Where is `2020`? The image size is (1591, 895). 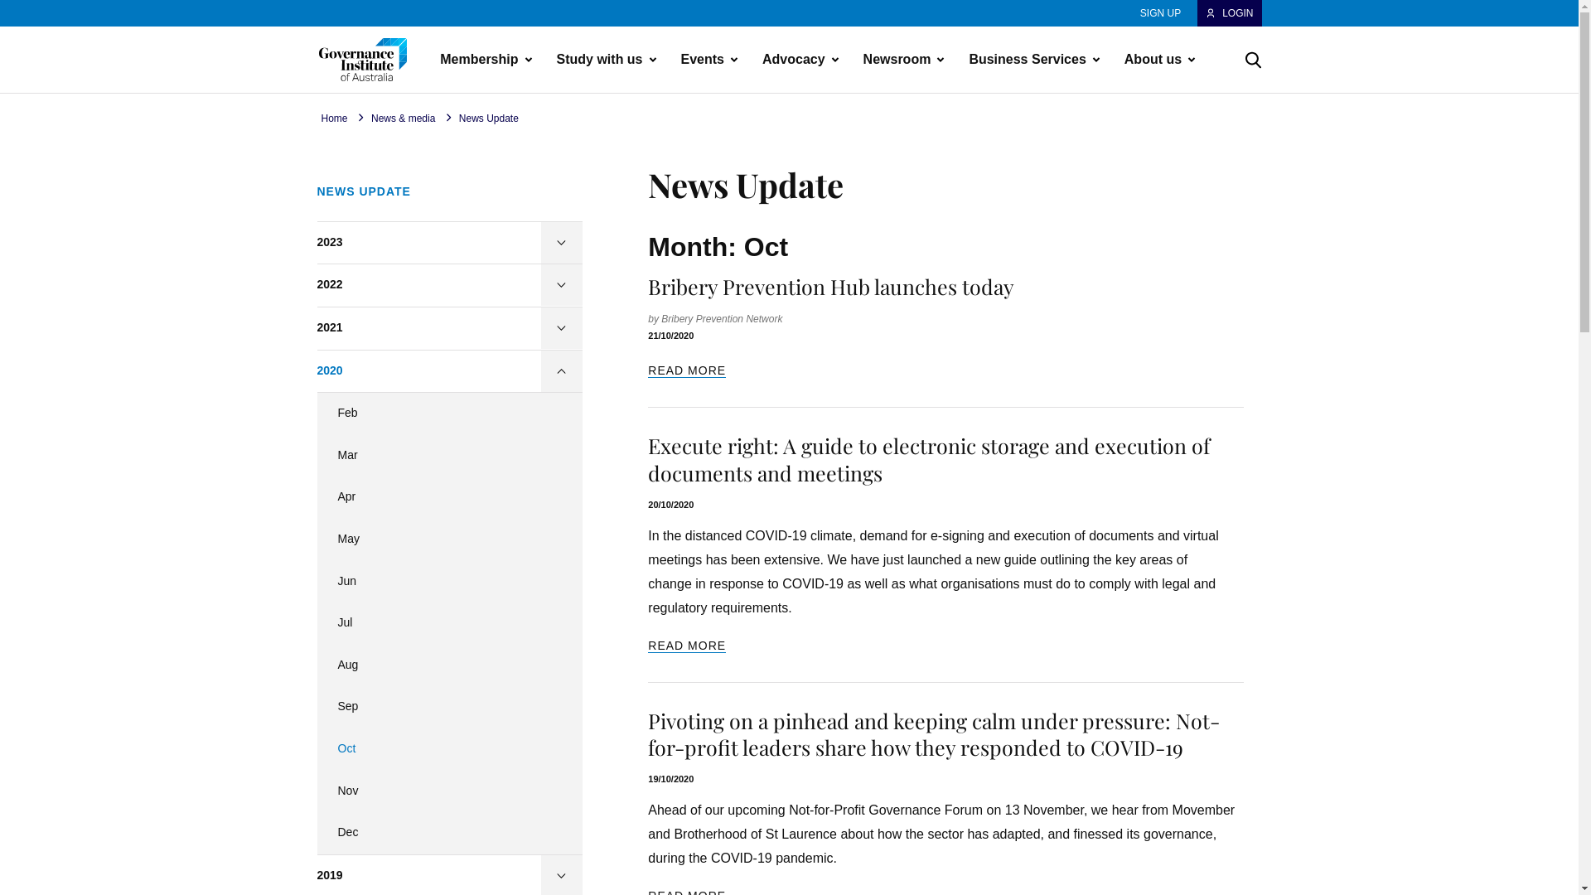
2020 is located at coordinates (449, 372).